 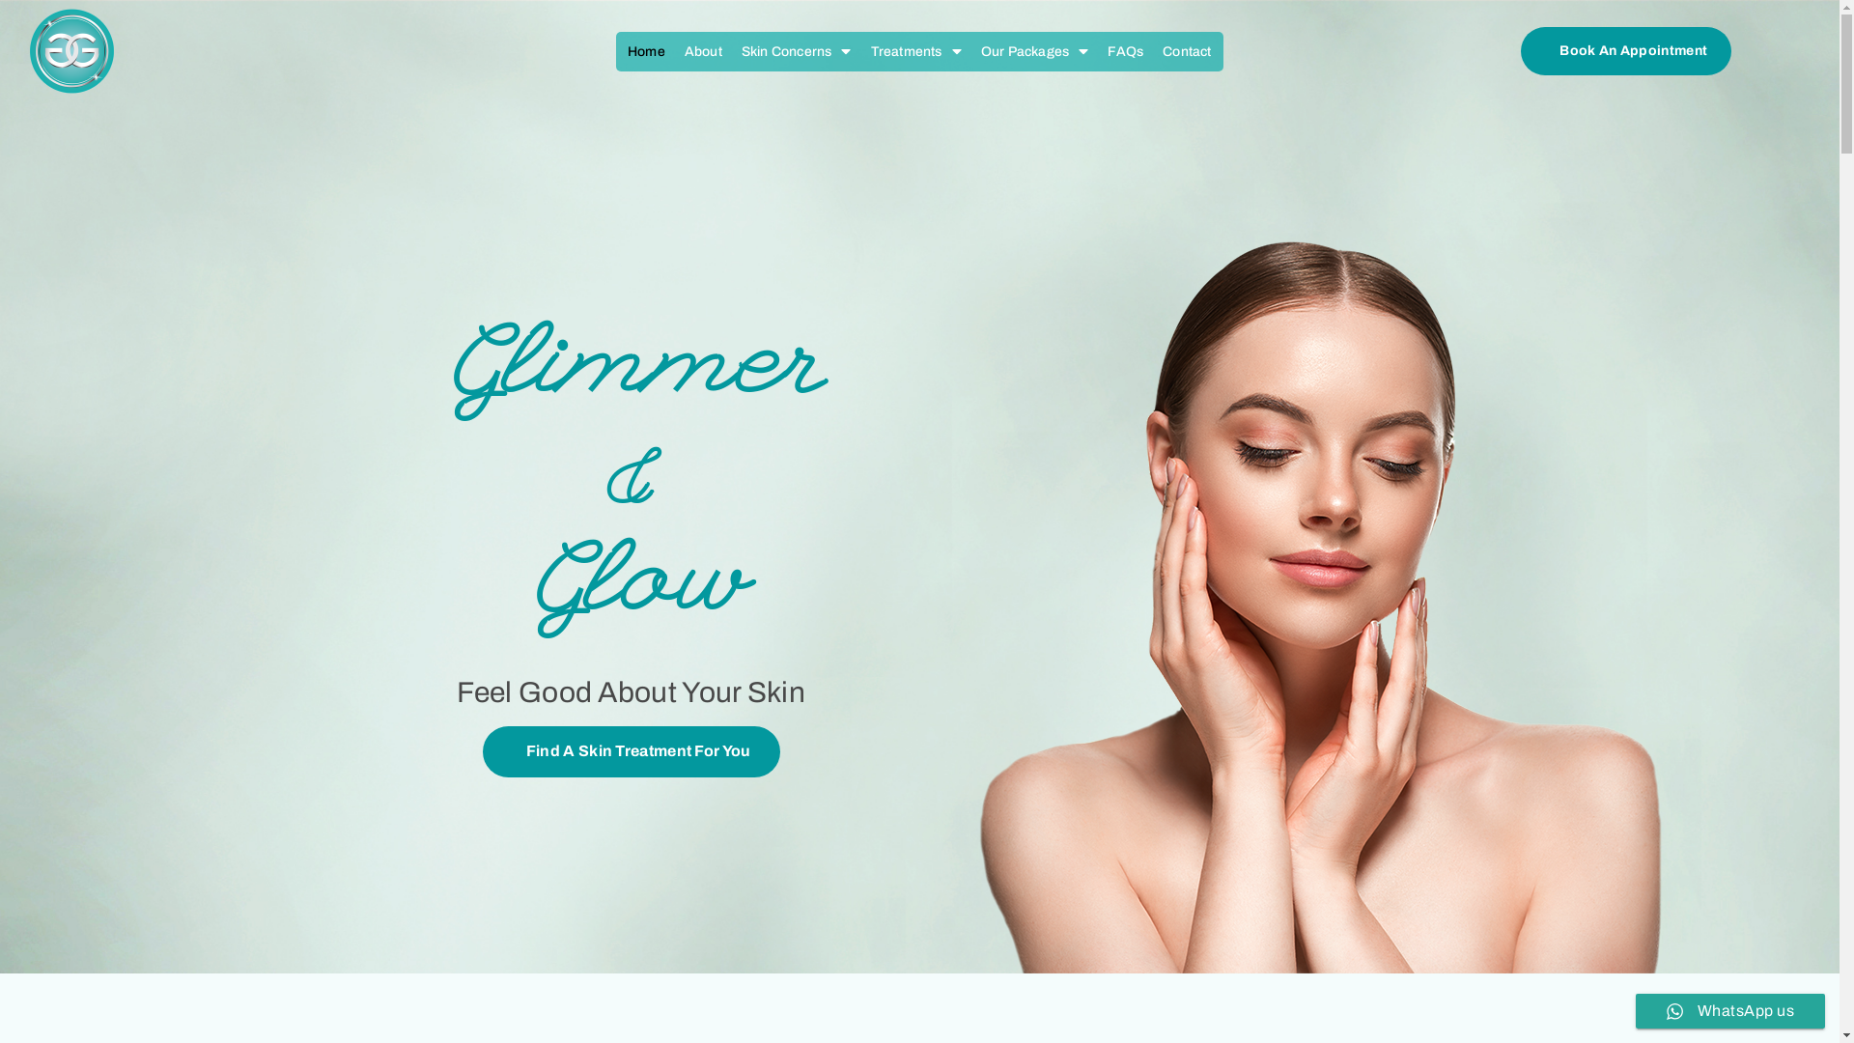 What do you see at coordinates (916, 50) in the screenshot?
I see `Treatments` at bounding box center [916, 50].